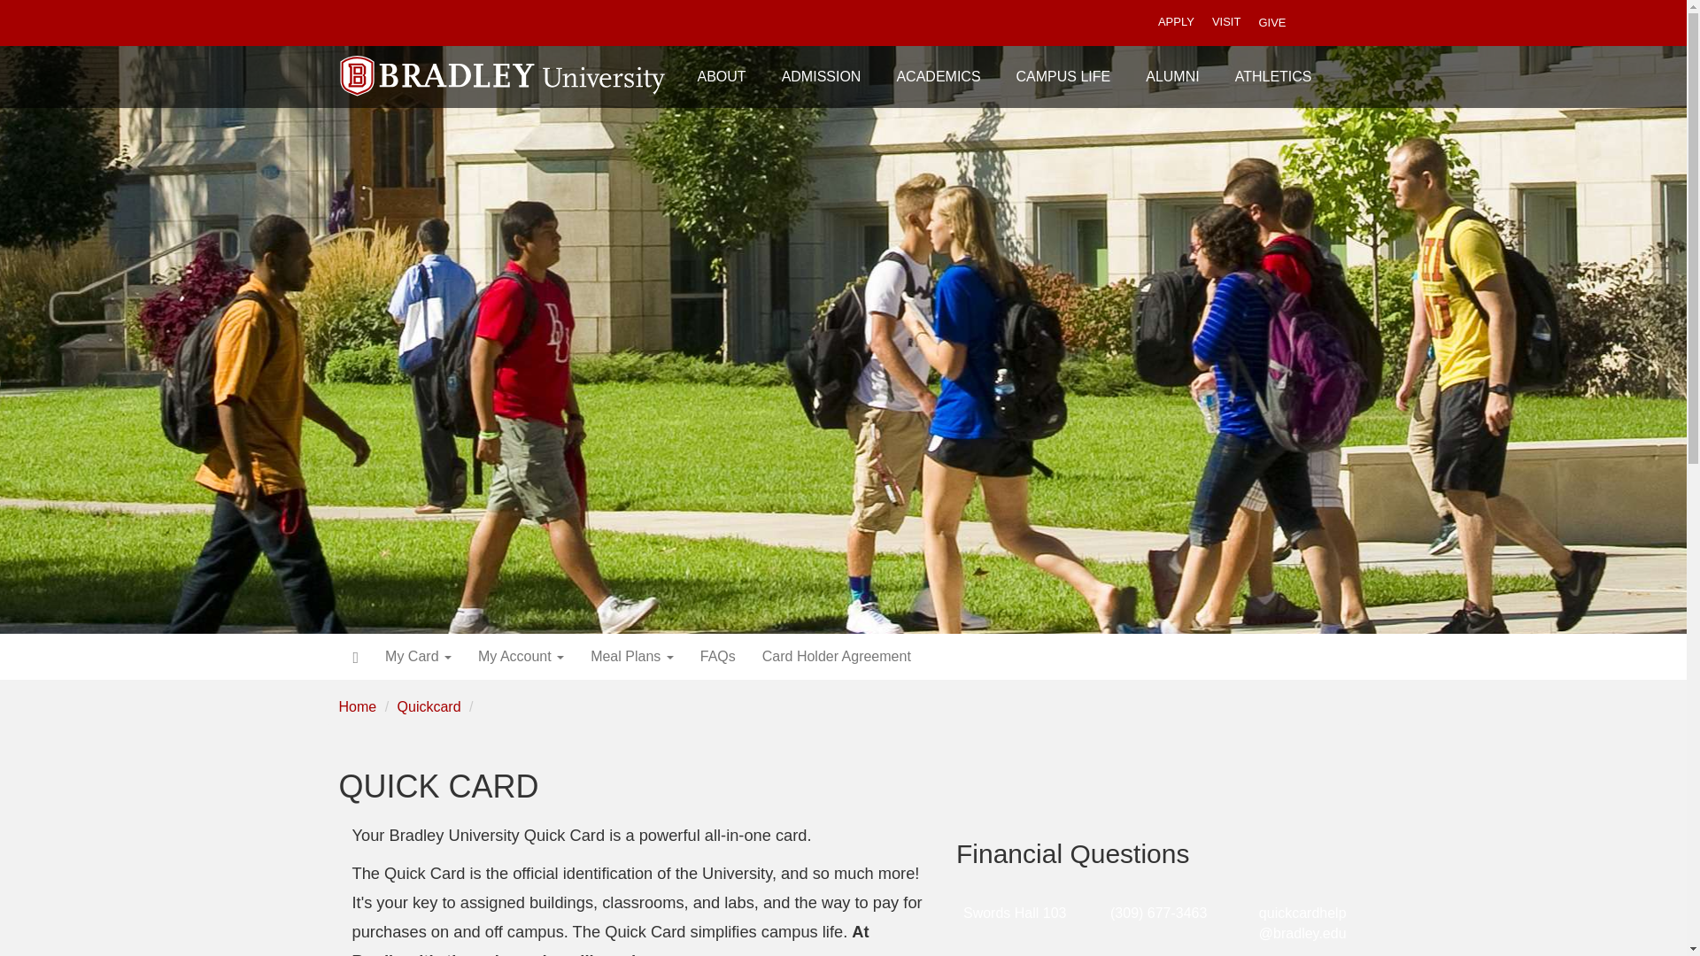 Image resolution: width=1700 pixels, height=956 pixels. What do you see at coordinates (1226, 23) in the screenshot?
I see `VISIT` at bounding box center [1226, 23].